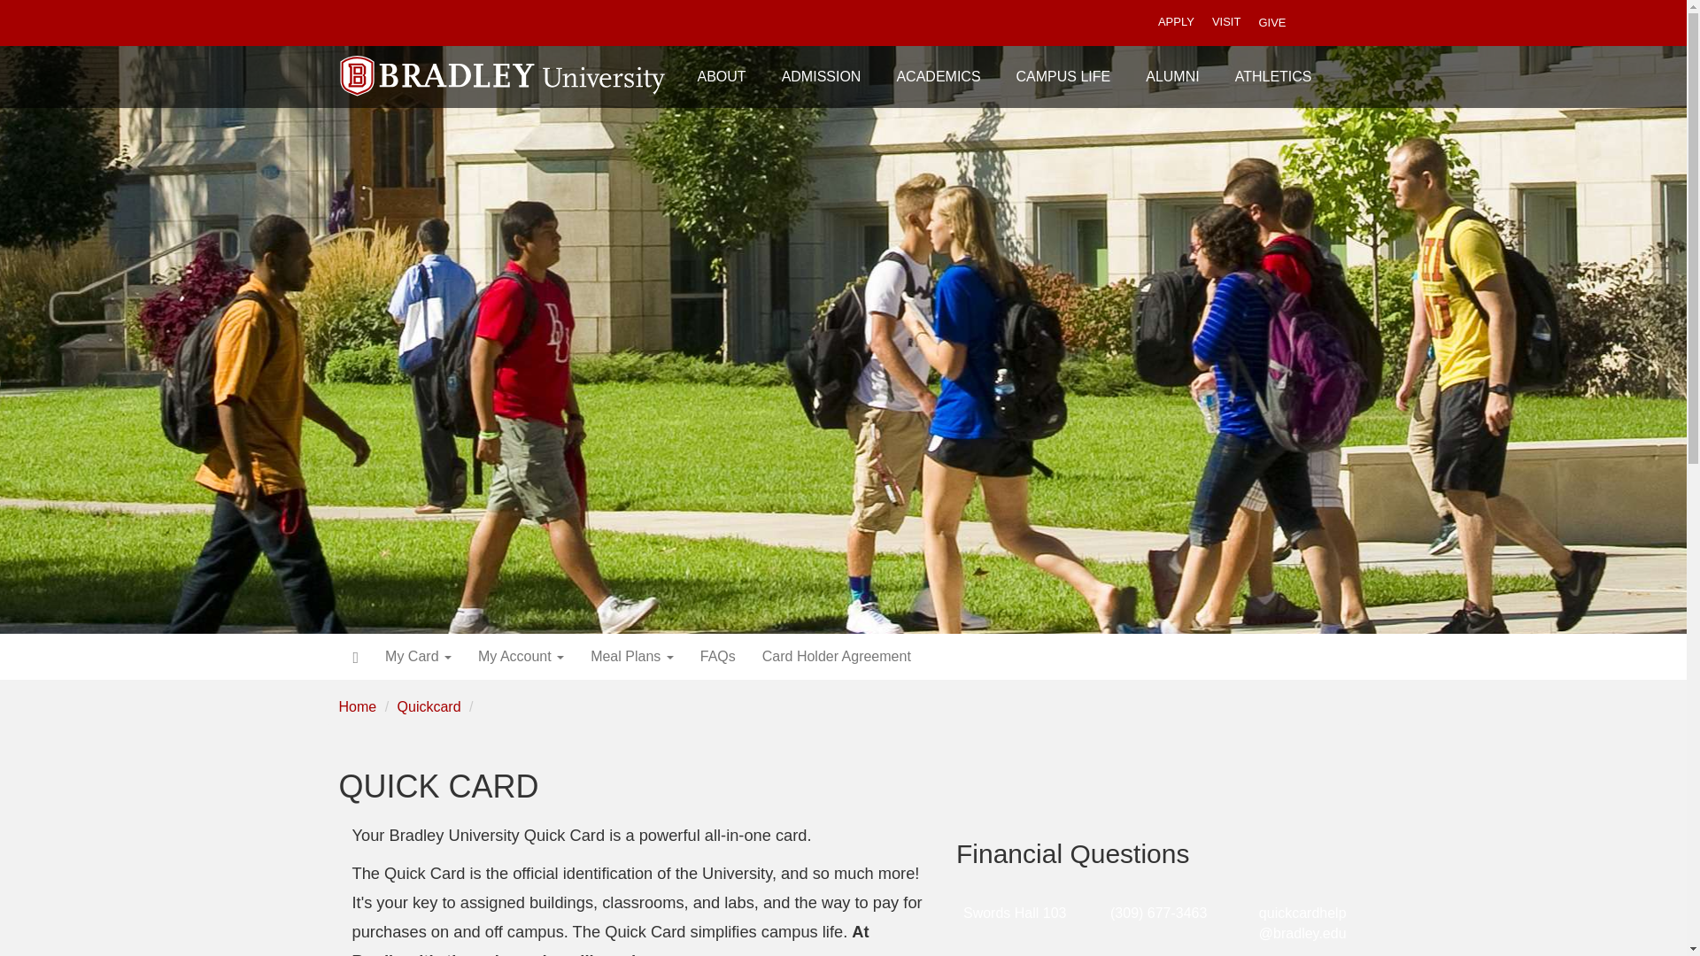 Image resolution: width=1700 pixels, height=956 pixels. What do you see at coordinates (1226, 23) in the screenshot?
I see `VISIT` at bounding box center [1226, 23].